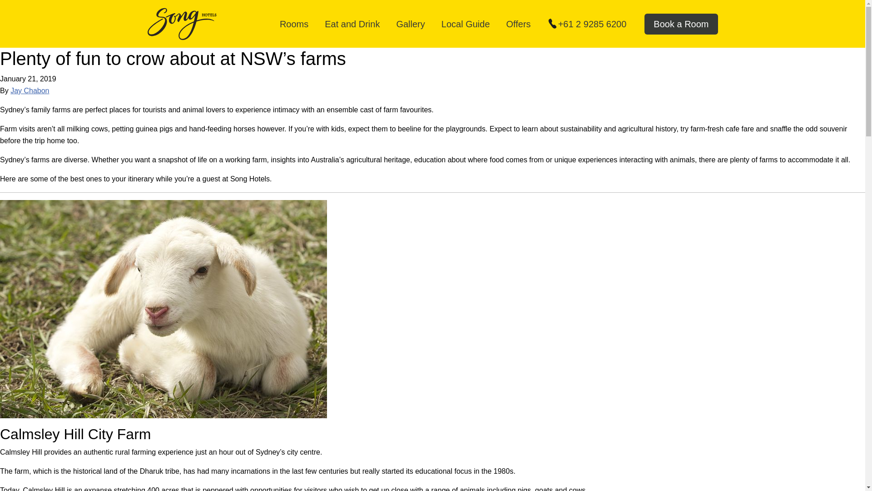  I want to click on Local Guide, so click(466, 24).